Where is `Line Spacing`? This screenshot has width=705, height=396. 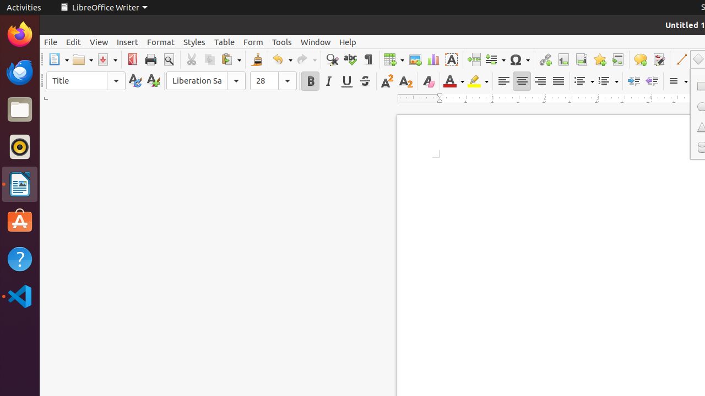 Line Spacing is located at coordinates (677, 81).